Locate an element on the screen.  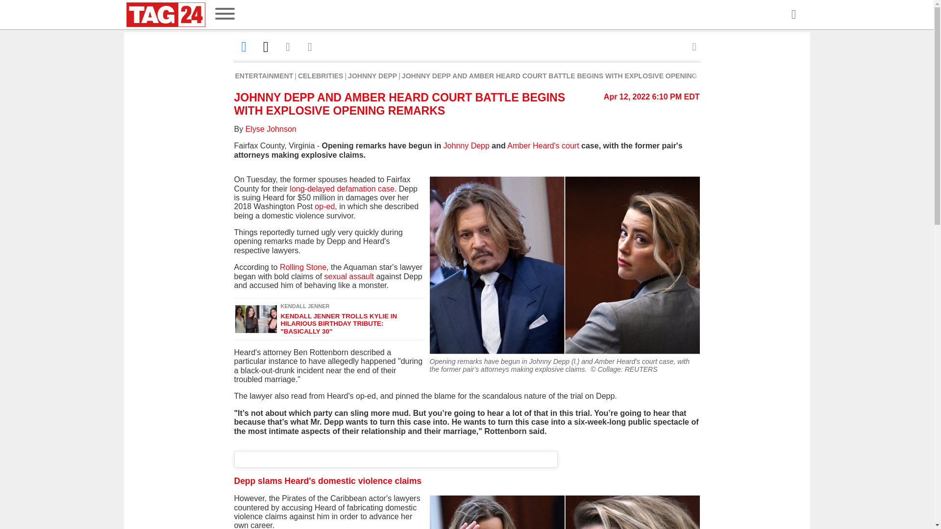
ENTERTAINMENT is located at coordinates (265, 75).